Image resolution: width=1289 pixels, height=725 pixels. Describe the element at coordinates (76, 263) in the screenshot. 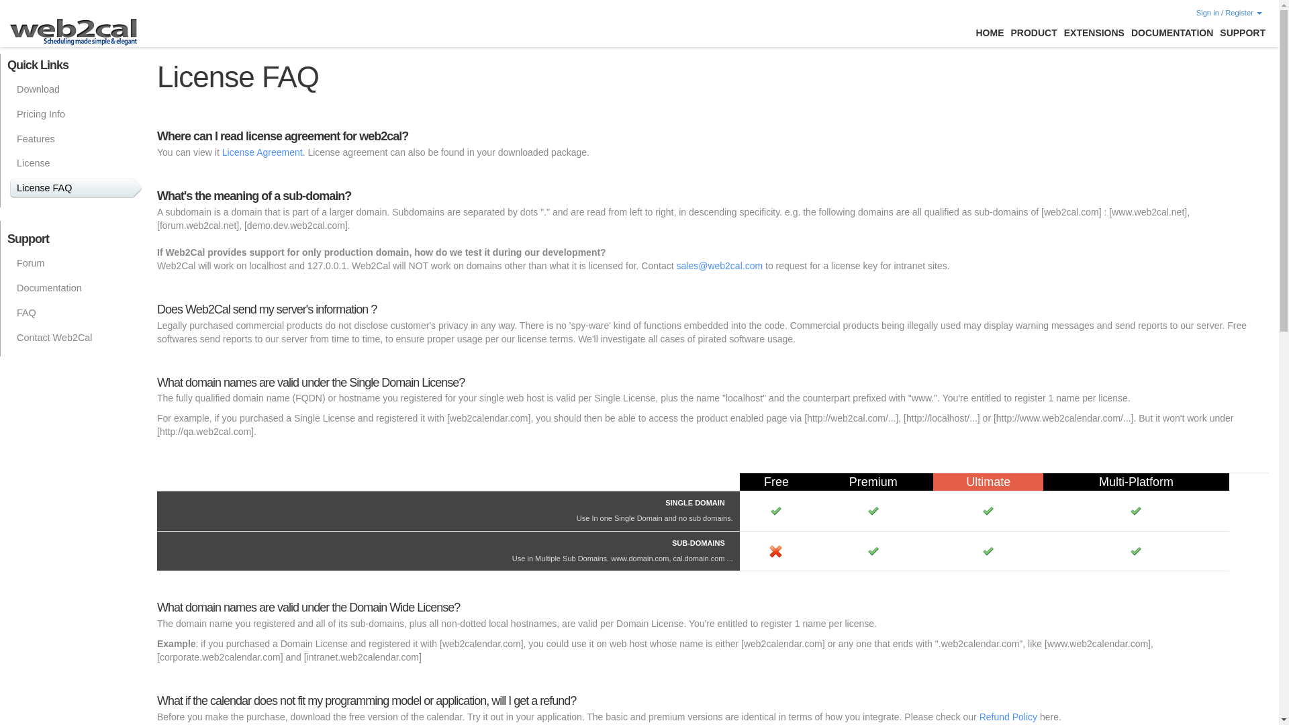

I see `Forum` at that location.